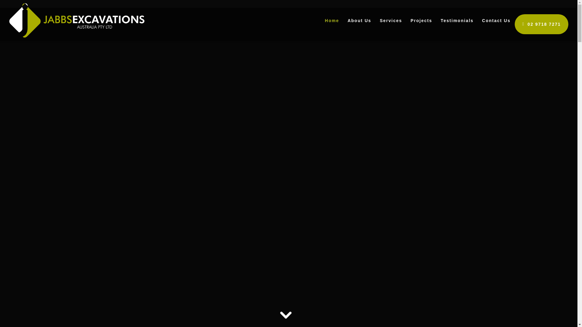 The width and height of the screenshot is (582, 327). Describe the element at coordinates (496, 21) in the screenshot. I see `Contact Us` at that location.